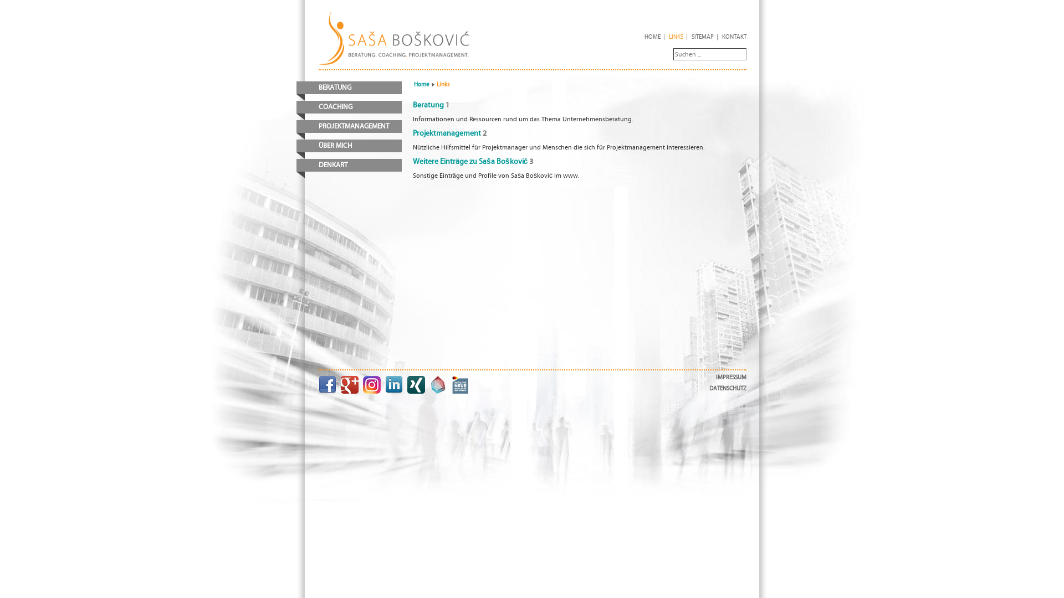 Image resolution: width=1064 pixels, height=598 pixels. I want to click on HOME, so click(653, 37).